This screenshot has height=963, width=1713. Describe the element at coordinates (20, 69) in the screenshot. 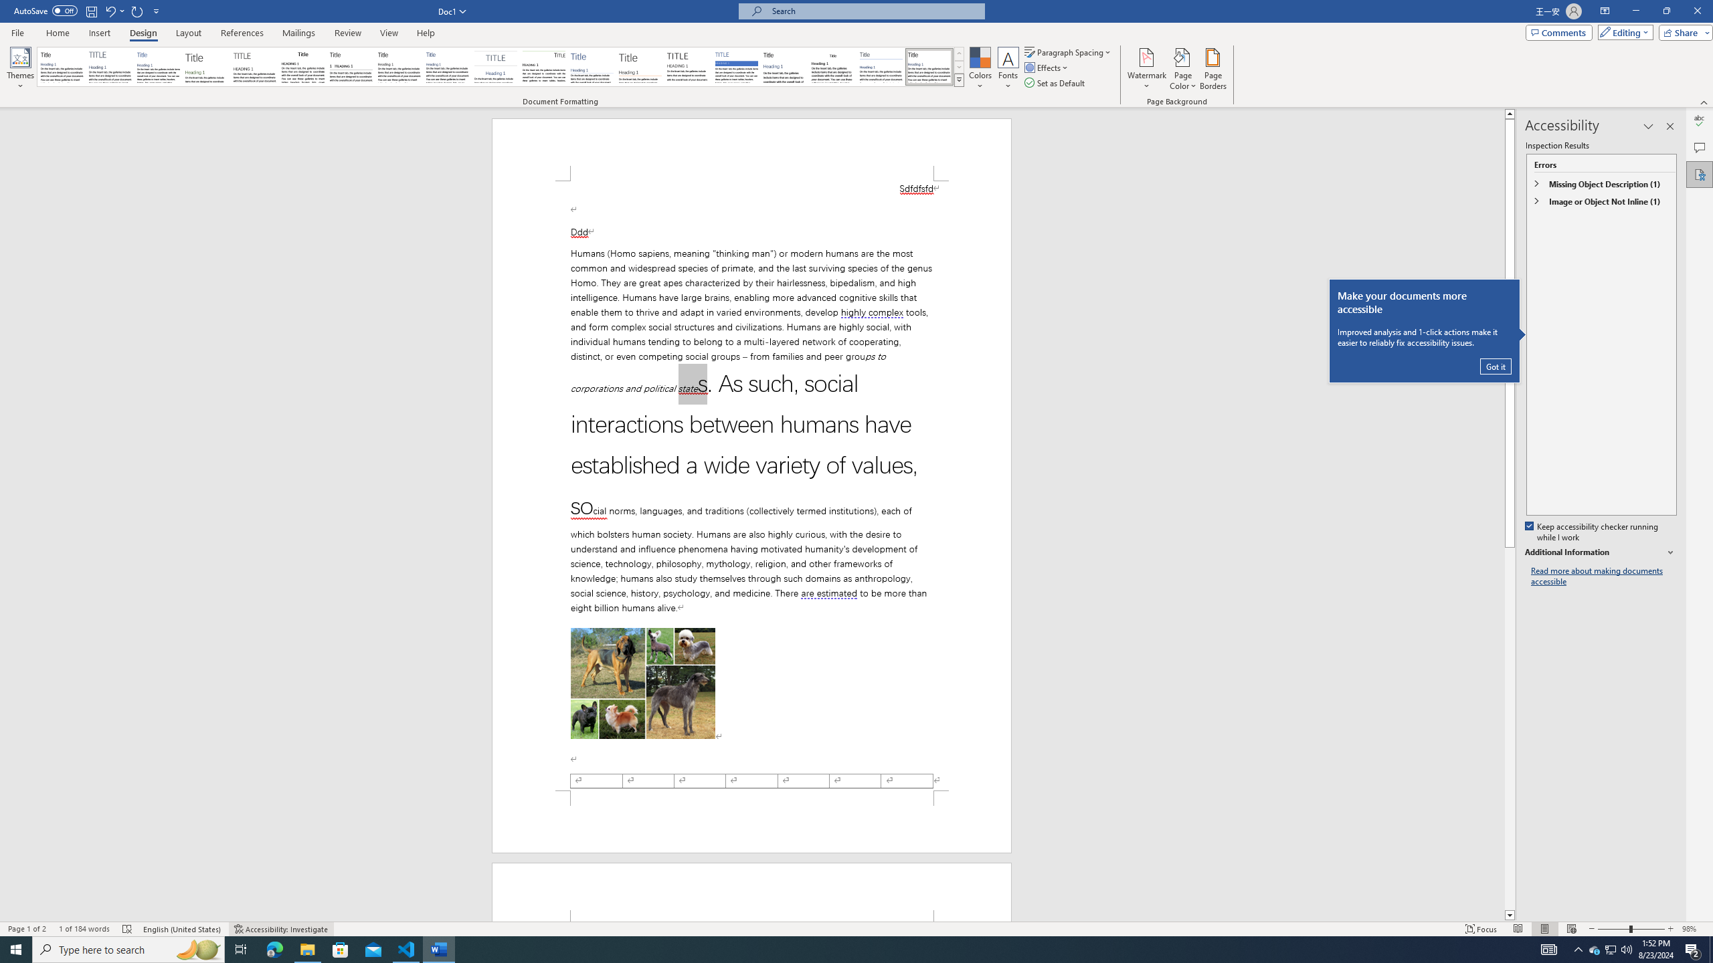

I see `Themes` at that location.